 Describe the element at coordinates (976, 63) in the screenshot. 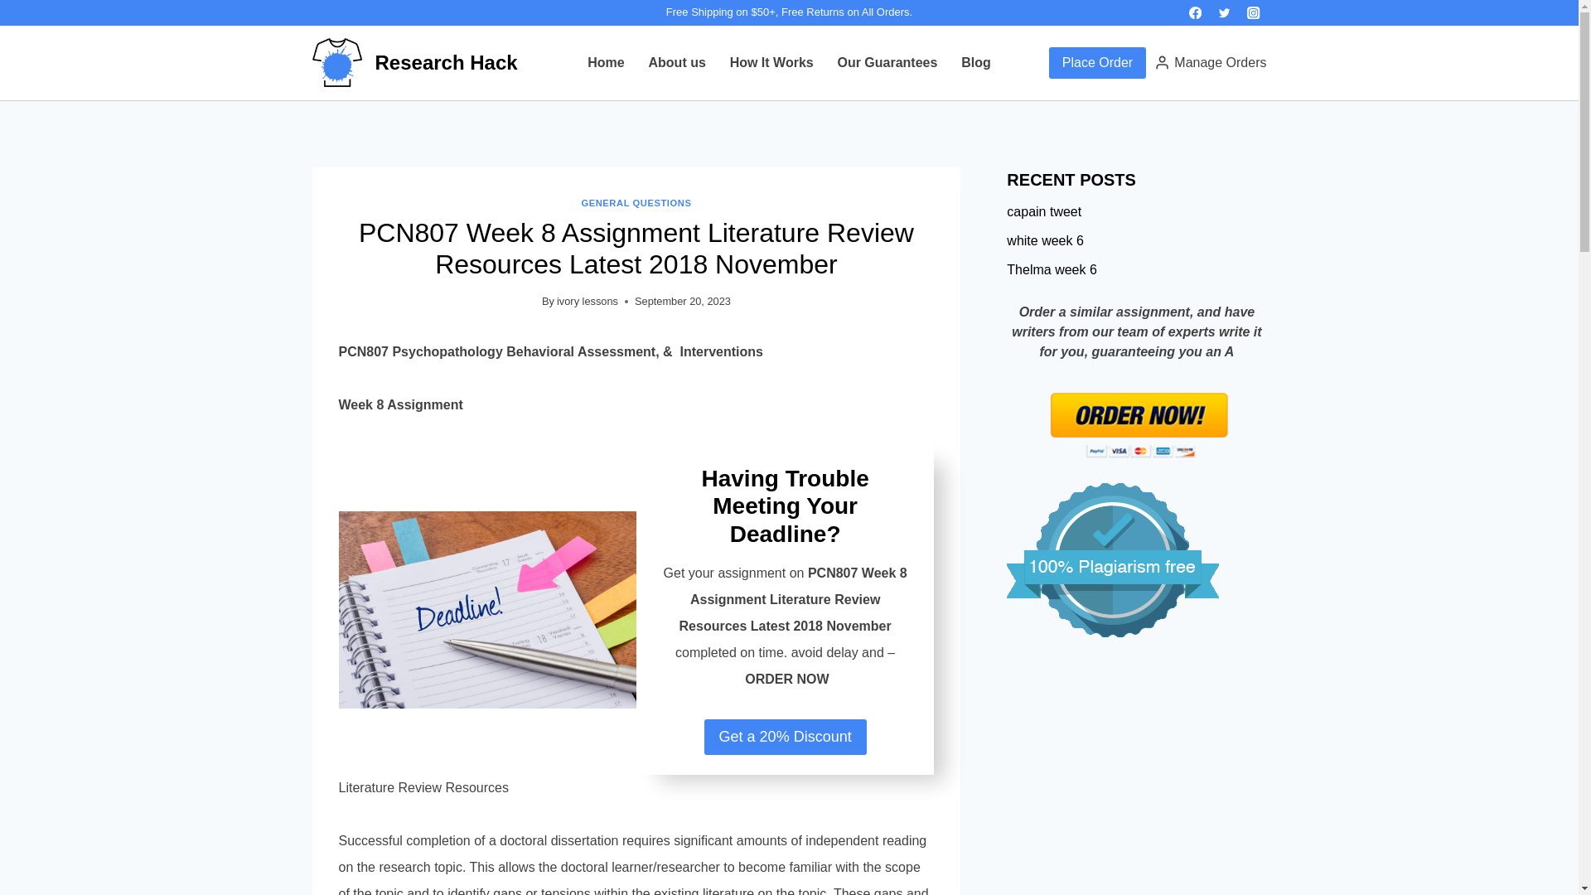

I see `Blog` at that location.